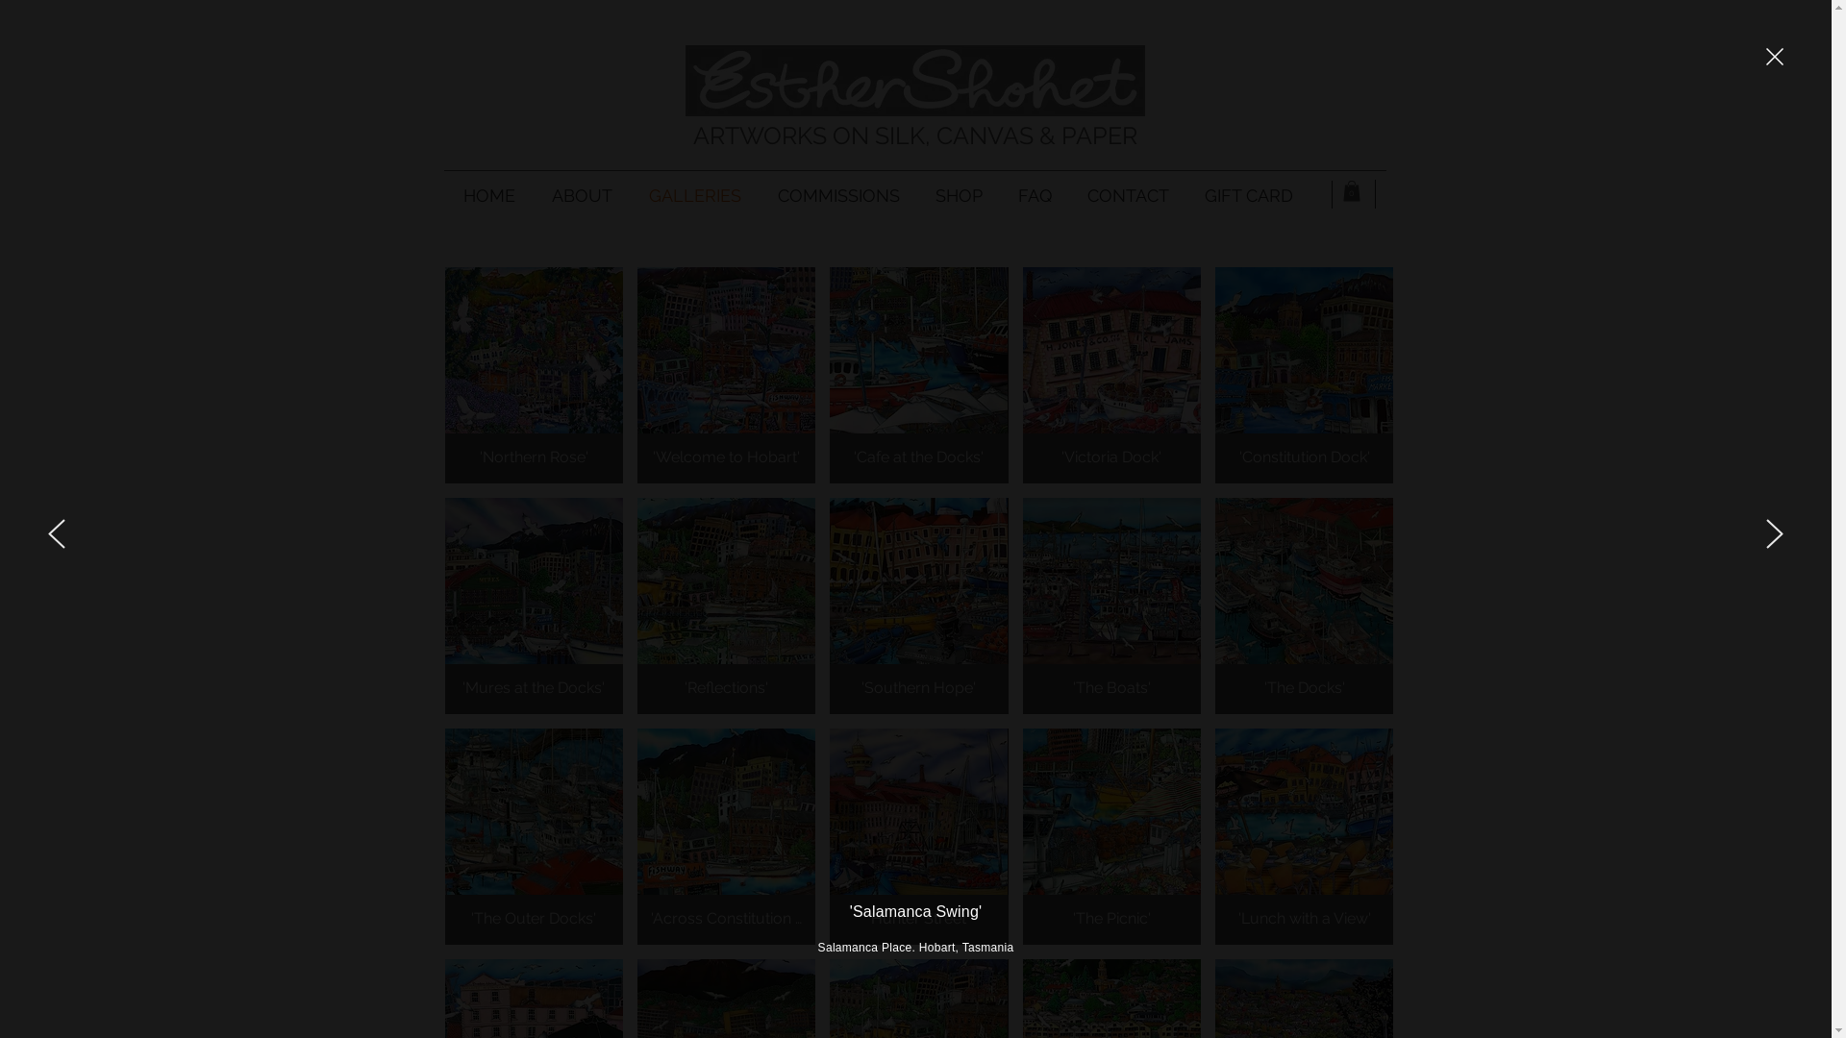 This screenshot has height=1038, width=1846. Describe the element at coordinates (1128, 196) in the screenshot. I see `CONTACT` at that location.